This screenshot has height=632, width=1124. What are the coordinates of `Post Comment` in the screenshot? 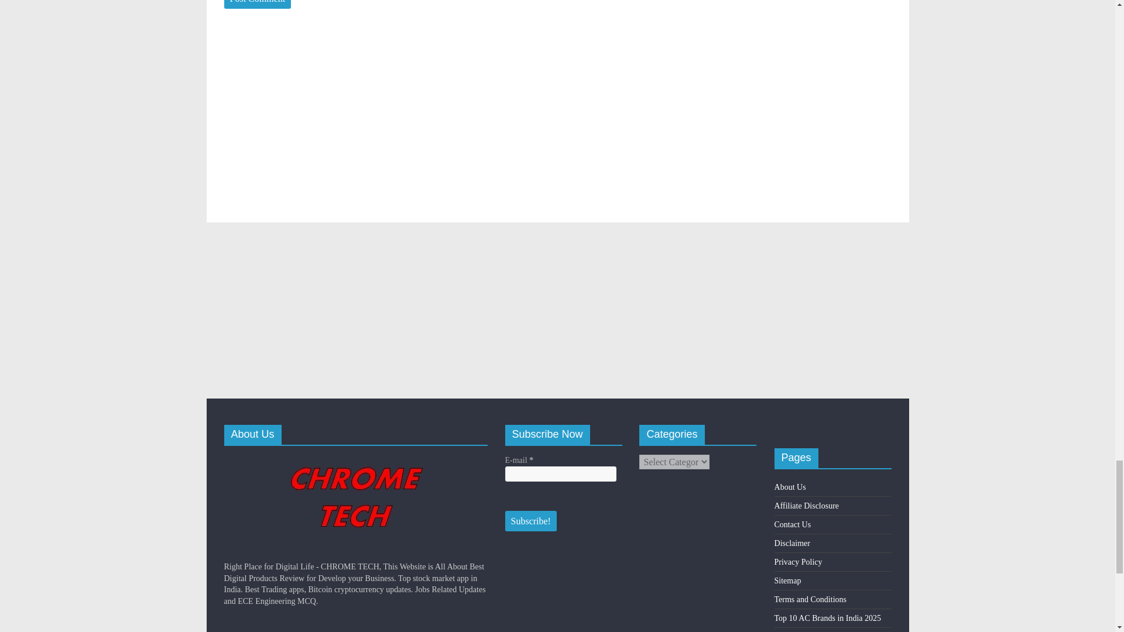 It's located at (258, 5).